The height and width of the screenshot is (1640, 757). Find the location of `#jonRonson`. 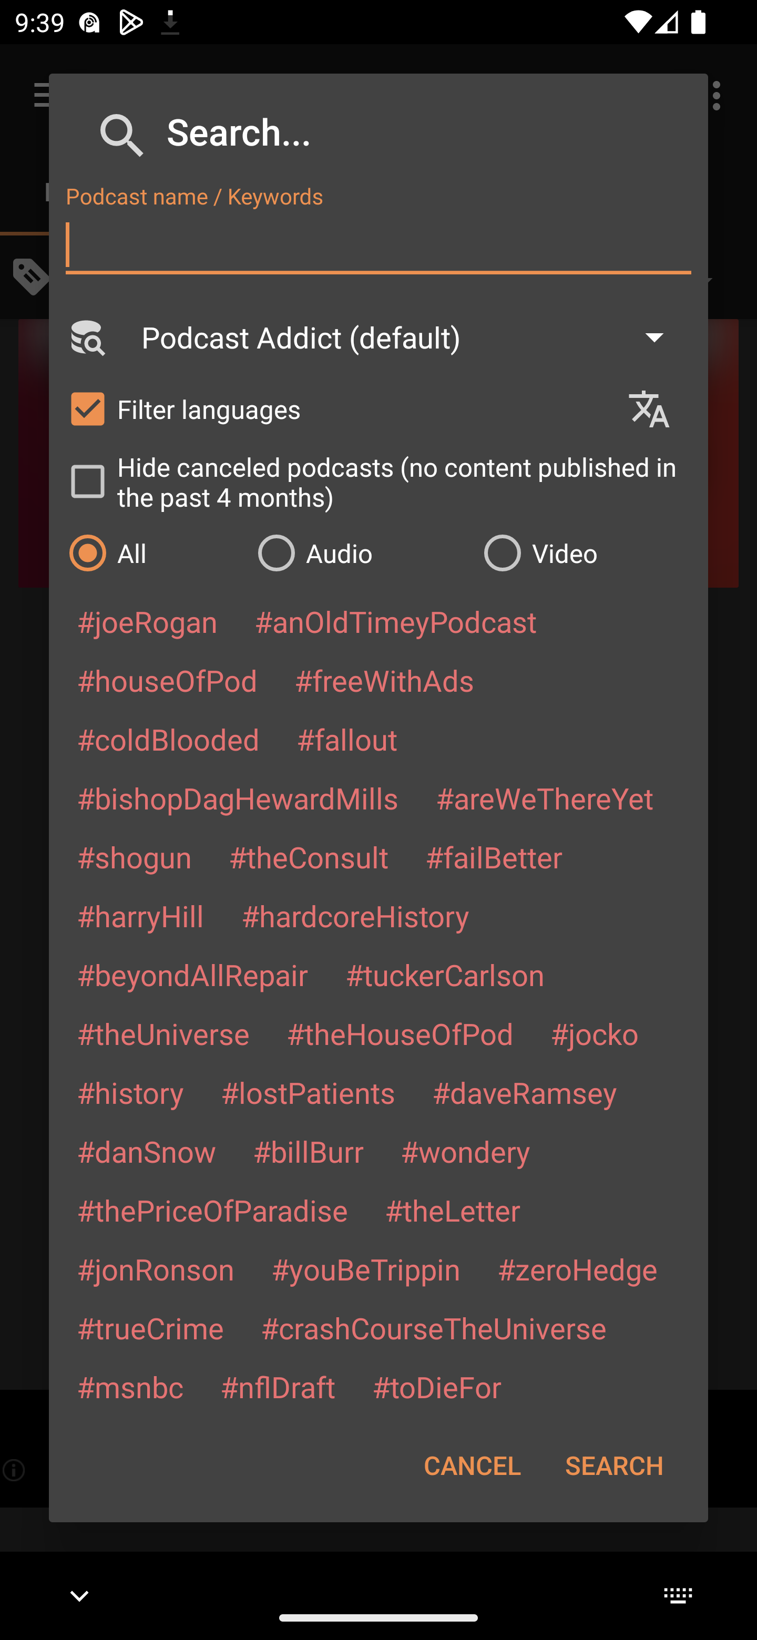

#jonRonson is located at coordinates (156, 1269).